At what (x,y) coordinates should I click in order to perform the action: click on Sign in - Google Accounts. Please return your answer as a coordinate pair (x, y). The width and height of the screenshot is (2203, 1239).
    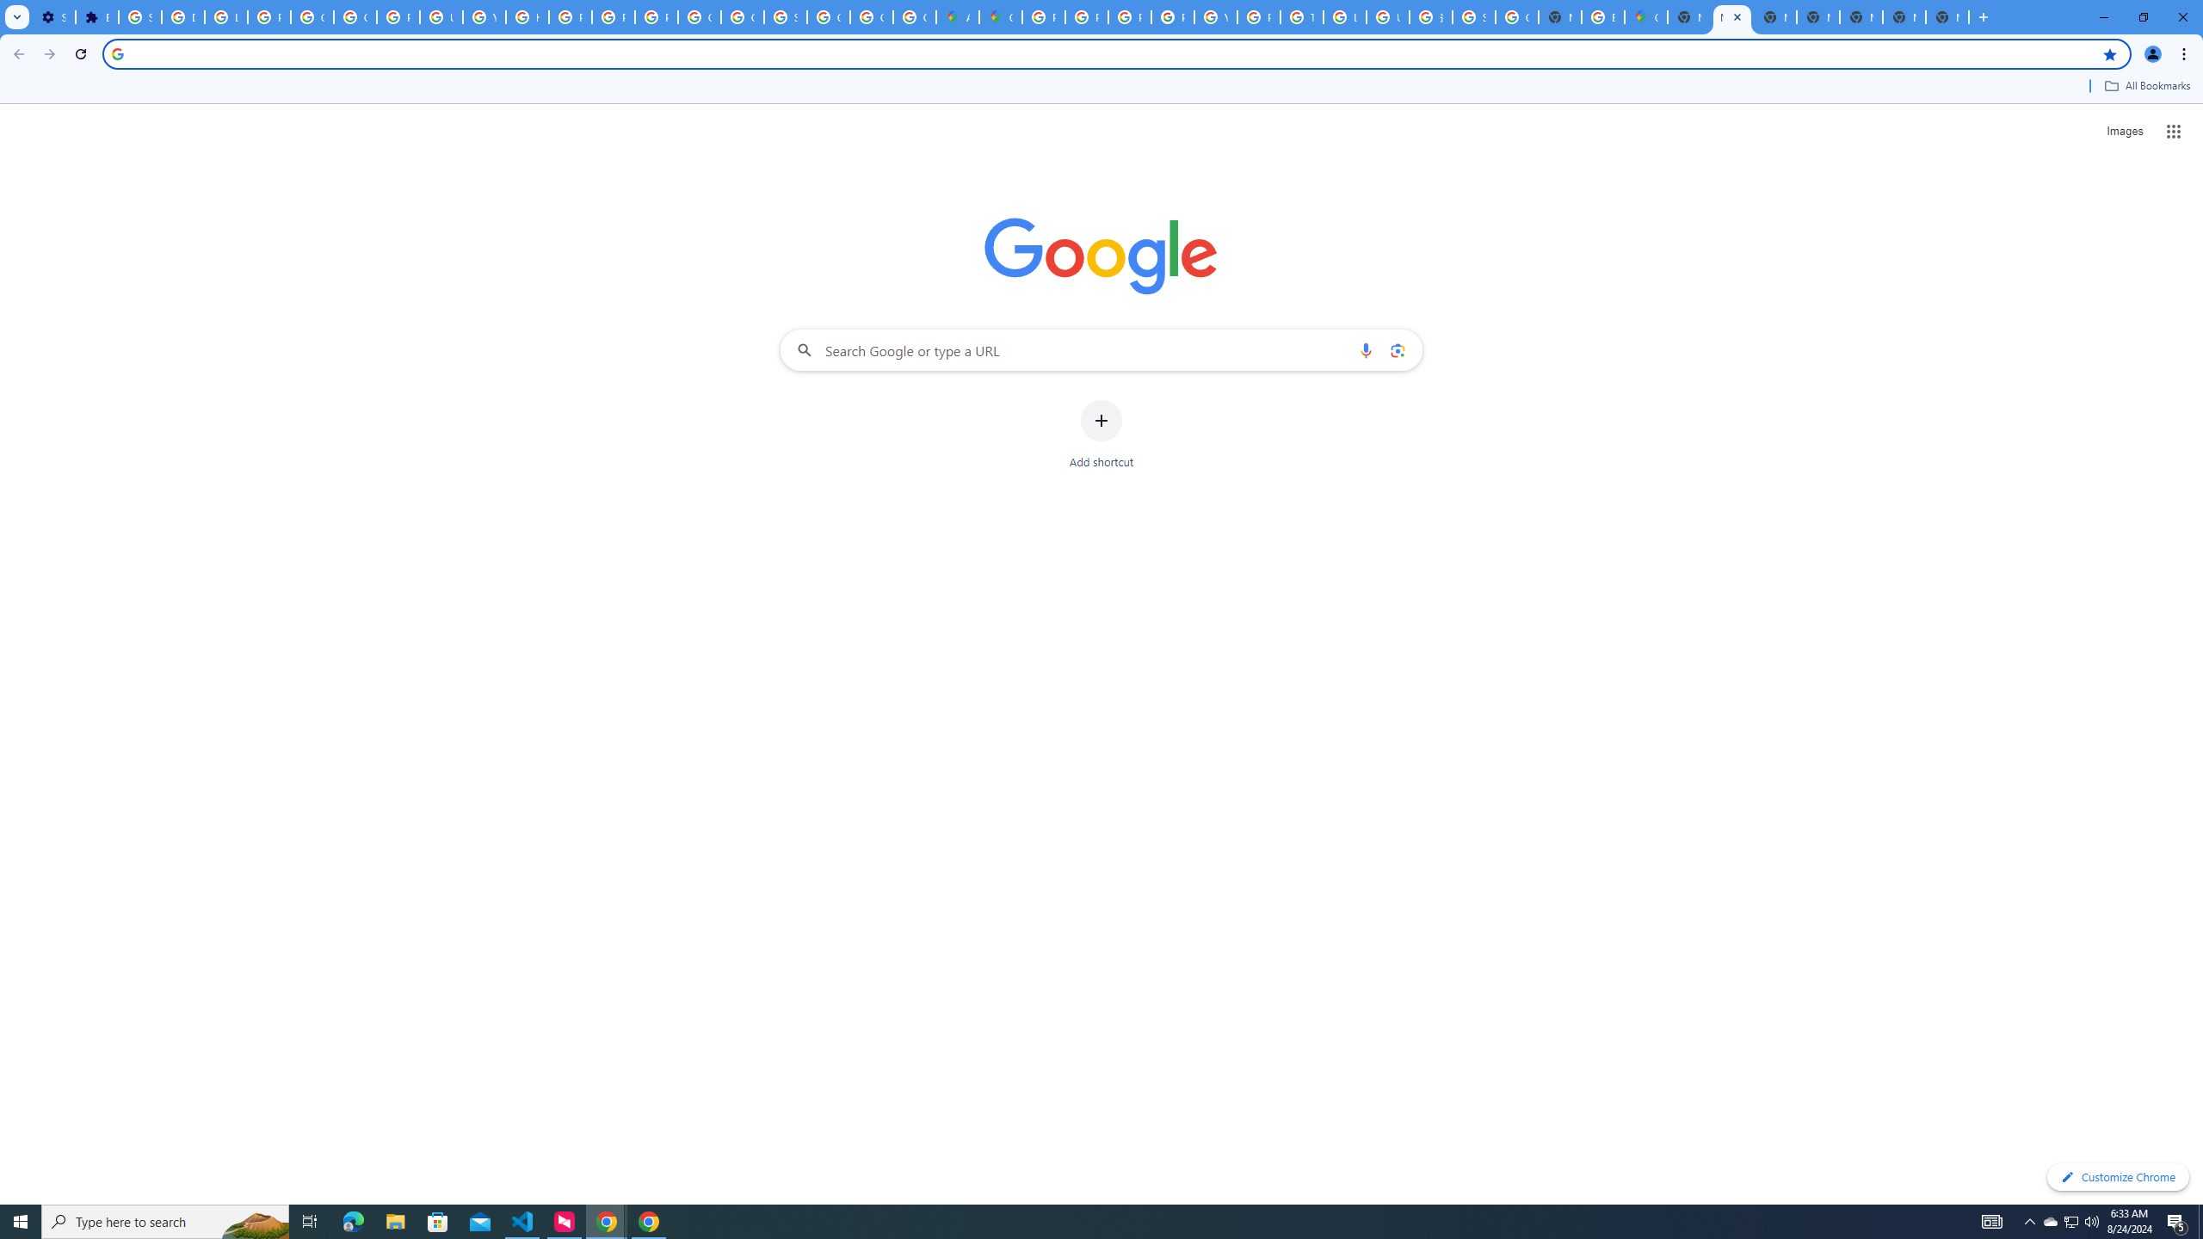
    Looking at the image, I should click on (1473, 17).